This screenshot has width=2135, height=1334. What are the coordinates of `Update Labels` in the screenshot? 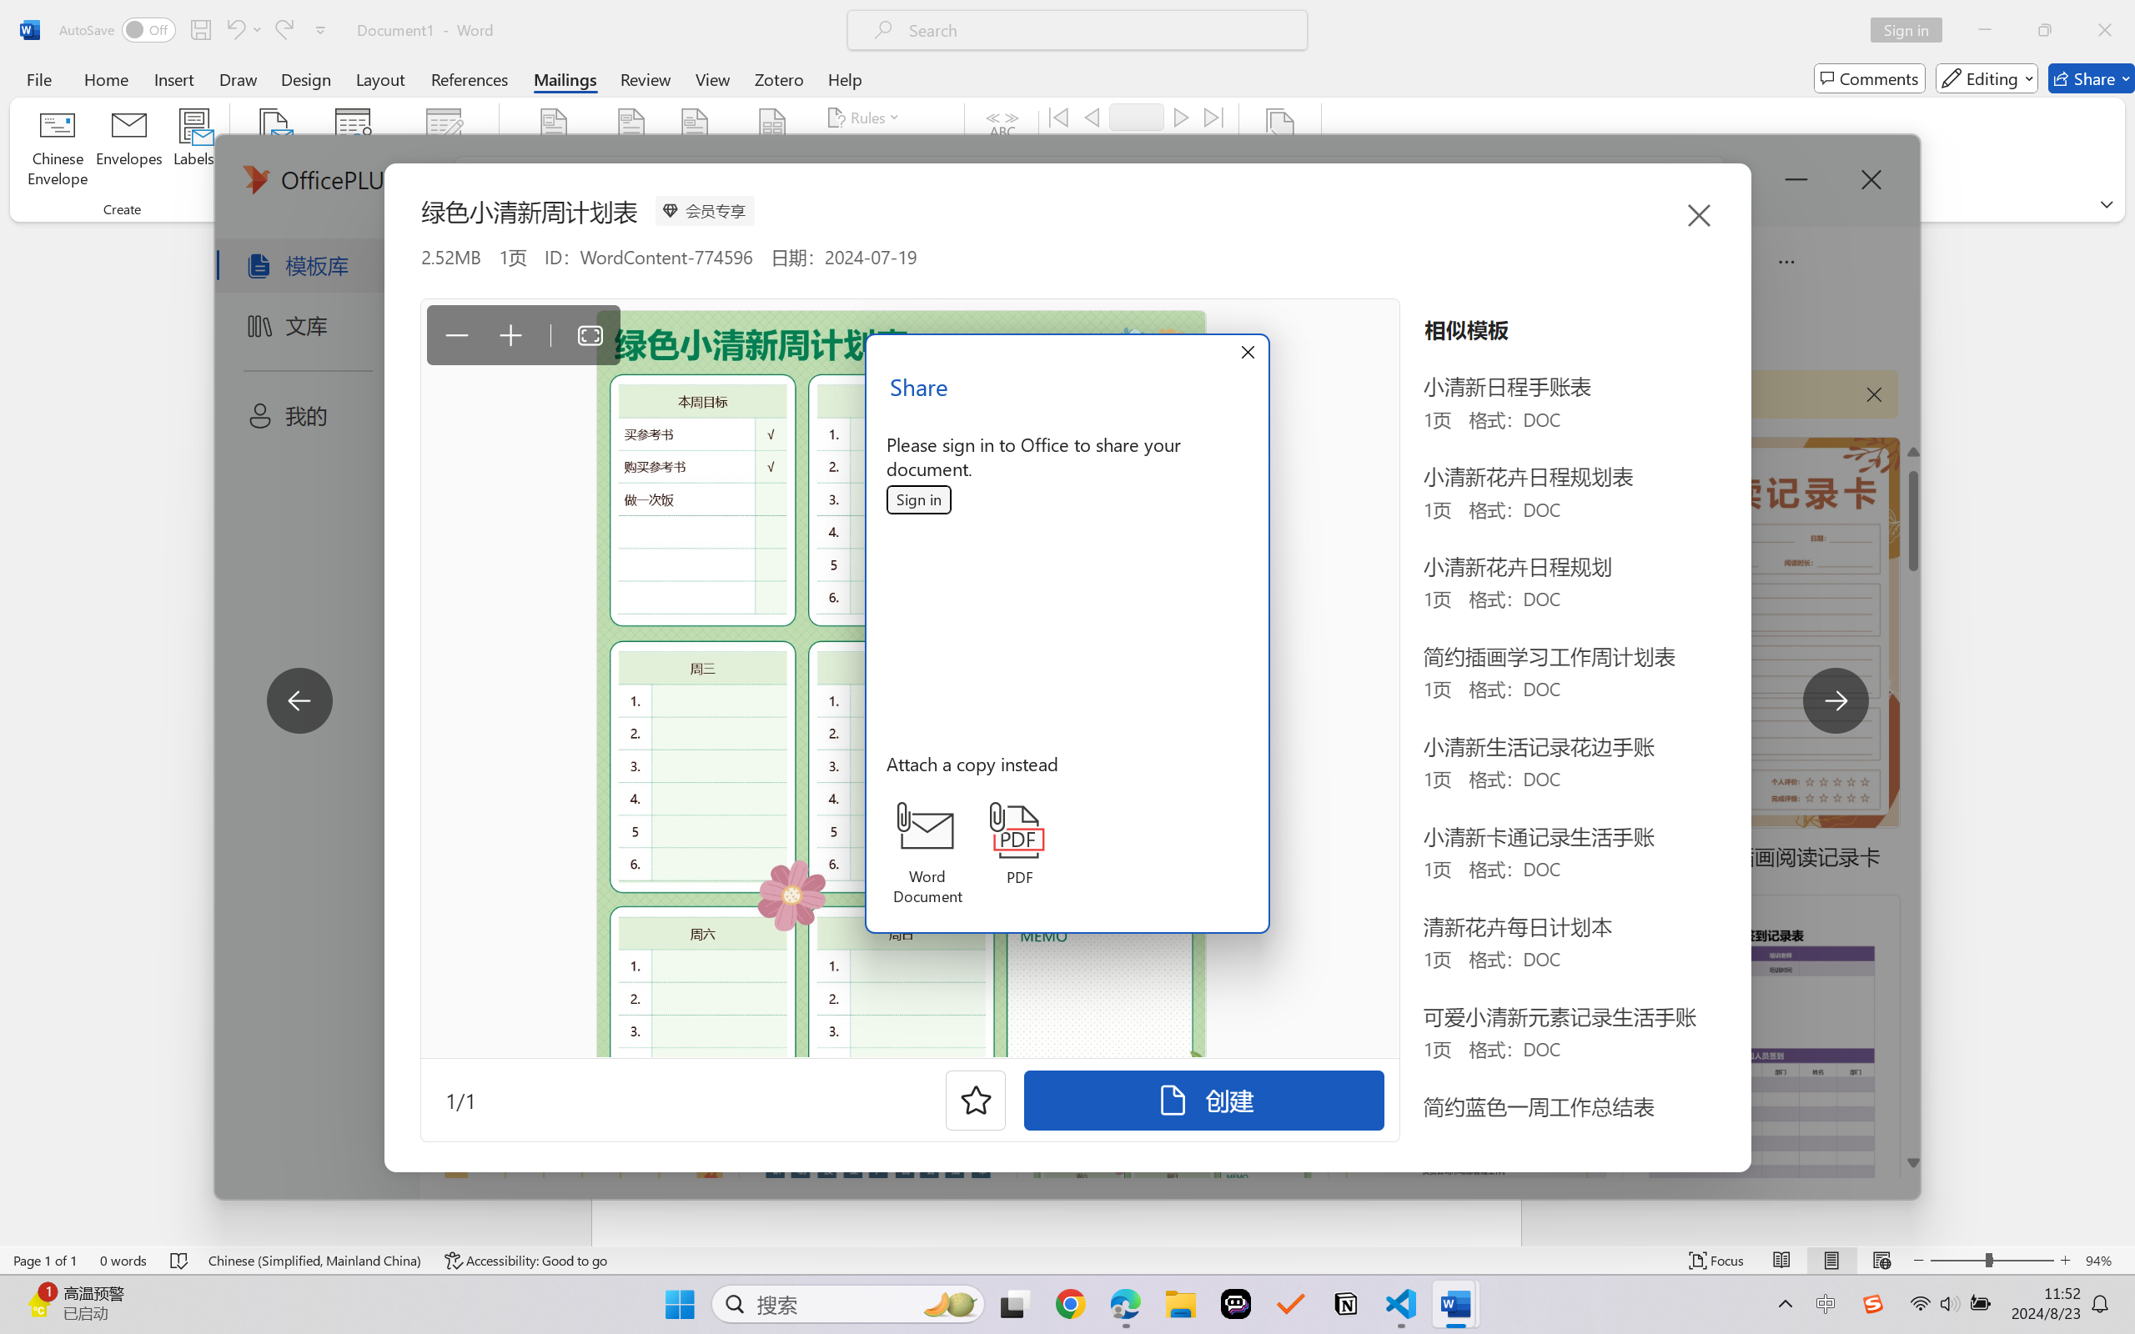 It's located at (887, 182).